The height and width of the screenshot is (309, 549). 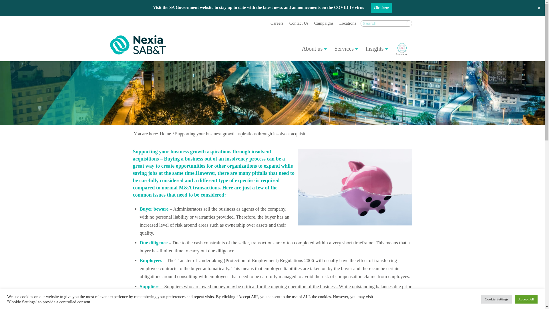 I want to click on Click here, so click(x=381, y=8).